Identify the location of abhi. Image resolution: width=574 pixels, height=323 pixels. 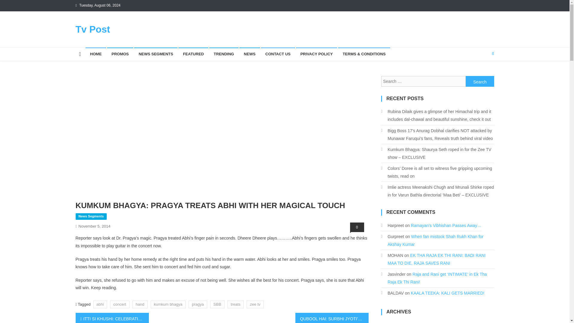
(100, 304).